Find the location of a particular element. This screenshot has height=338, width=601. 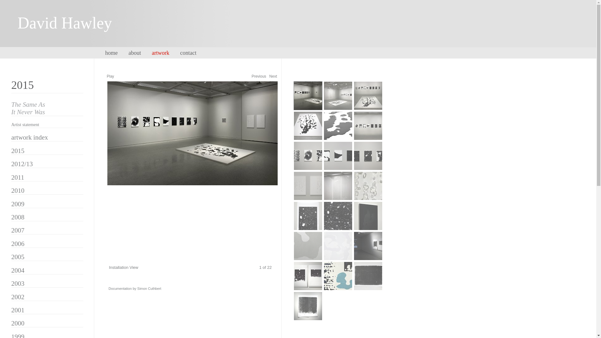

2010 is located at coordinates (18, 191).